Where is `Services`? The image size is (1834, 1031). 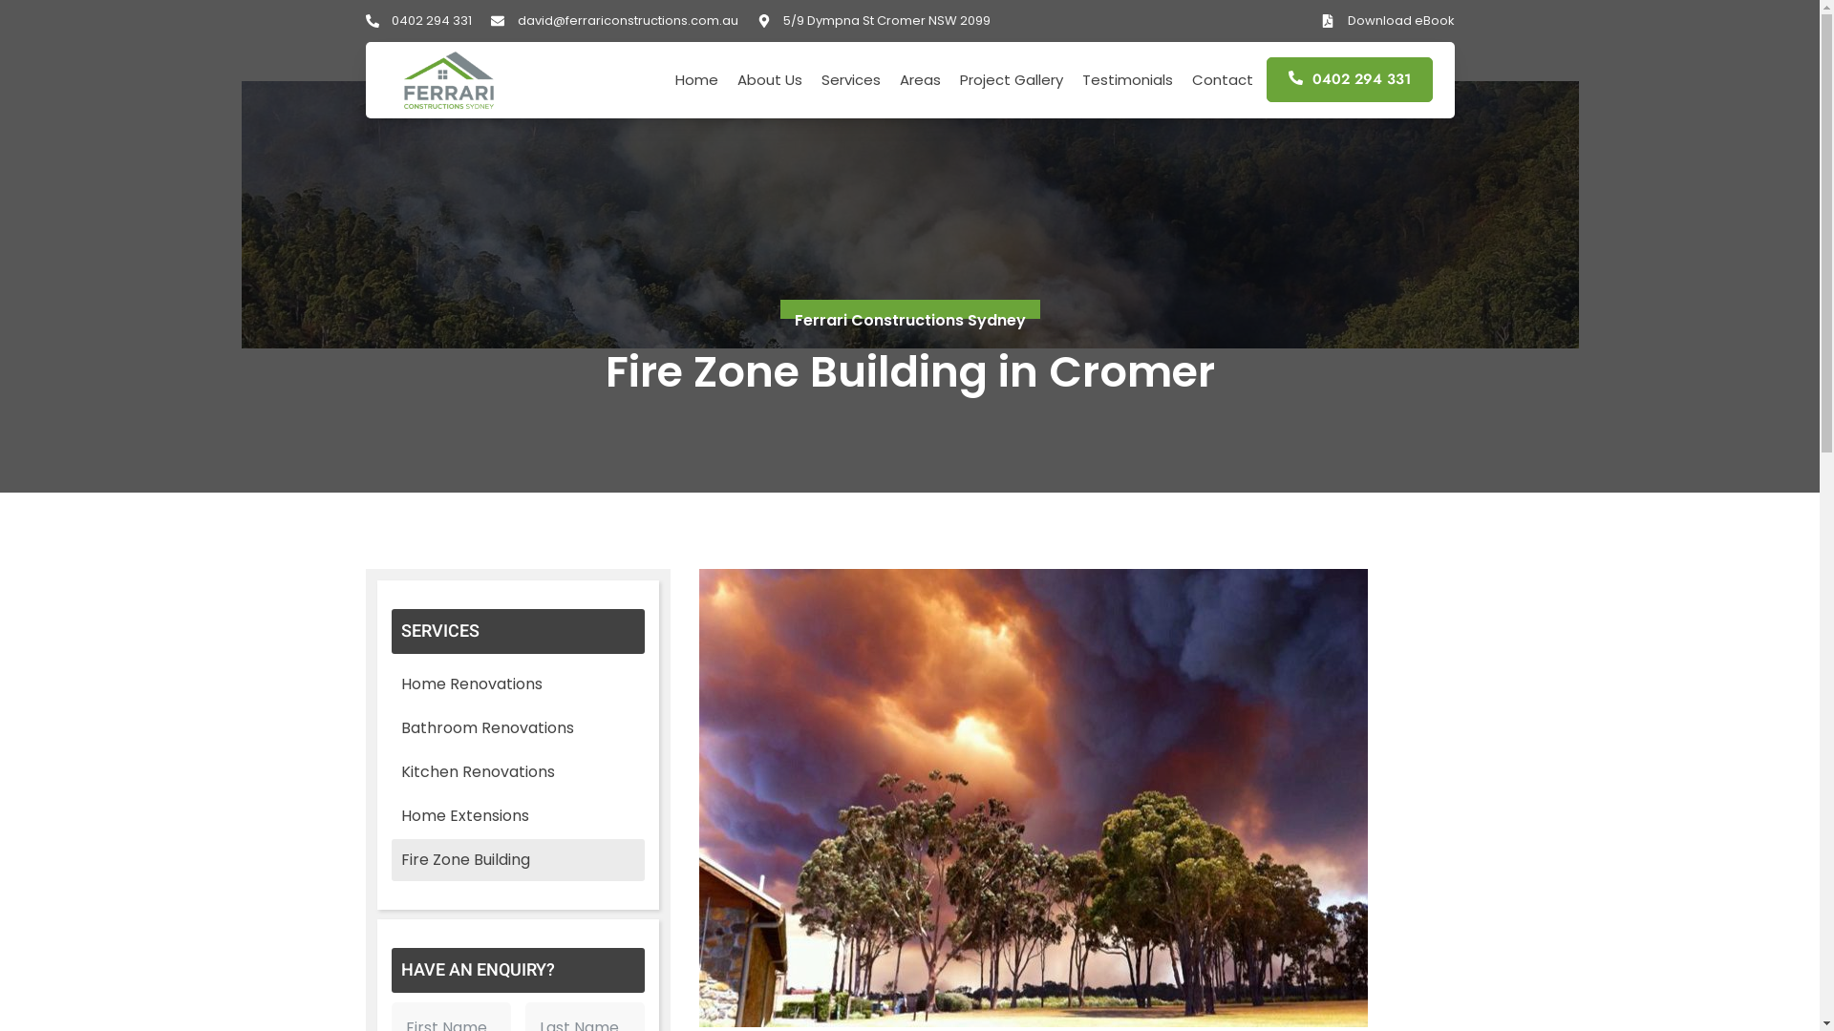
Services is located at coordinates (851, 80).